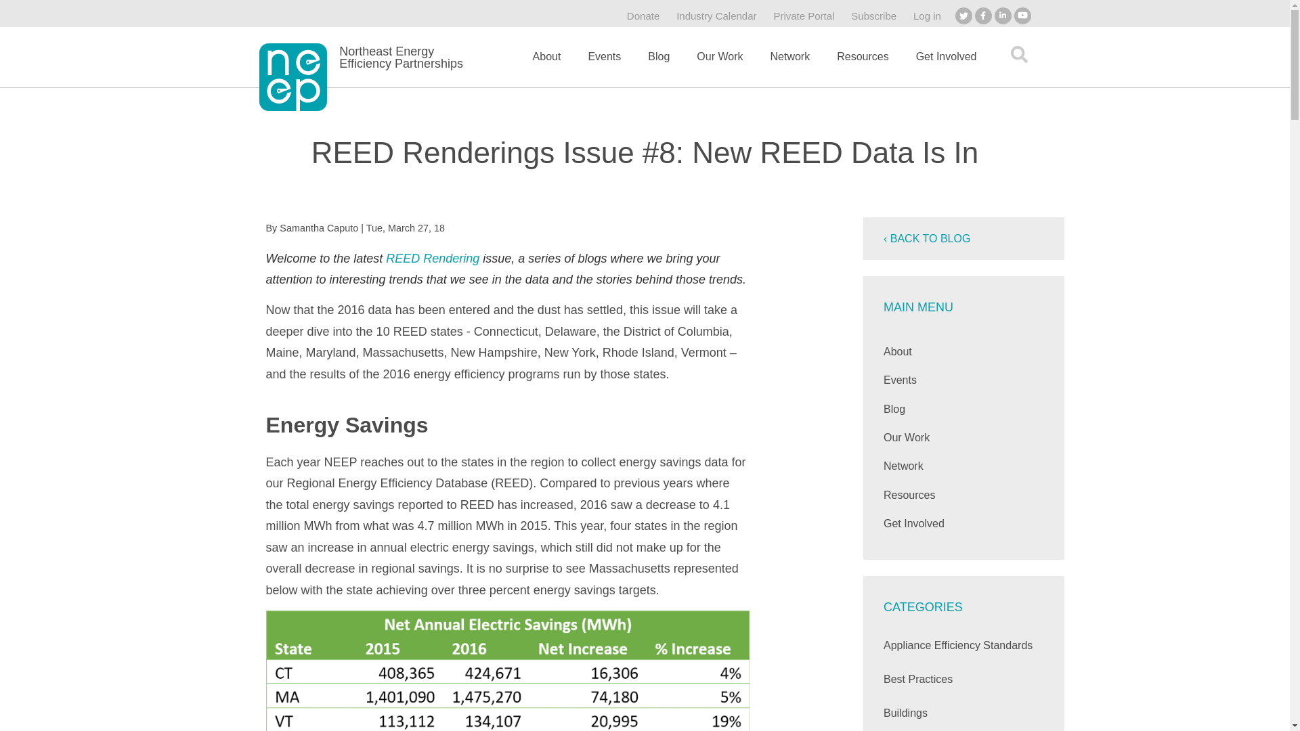 Image resolution: width=1300 pixels, height=731 pixels. What do you see at coordinates (604, 63) in the screenshot?
I see `Events` at bounding box center [604, 63].